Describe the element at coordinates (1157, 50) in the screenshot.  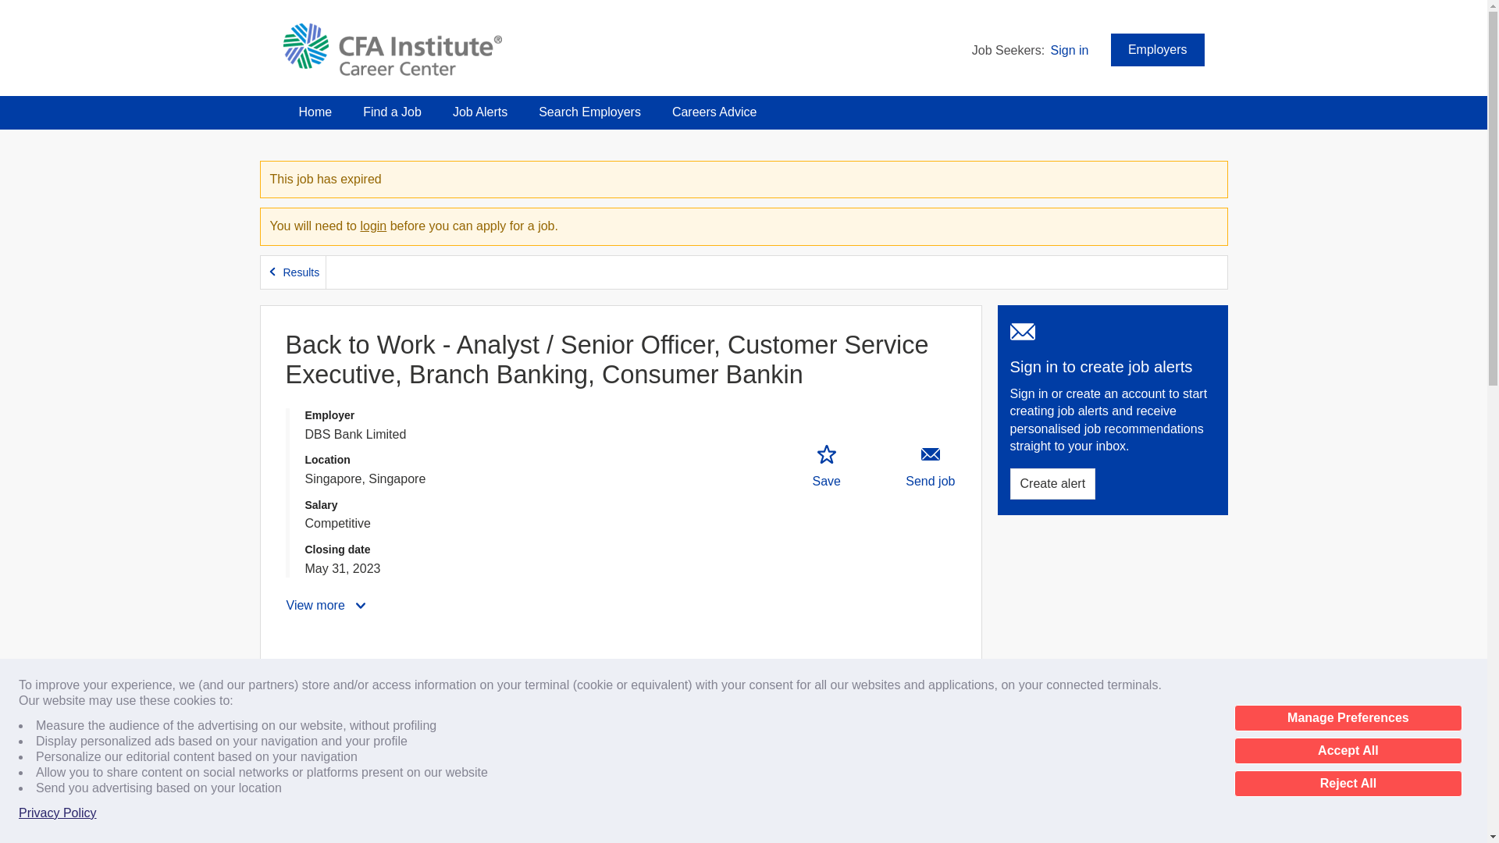
I see `Employers` at that location.